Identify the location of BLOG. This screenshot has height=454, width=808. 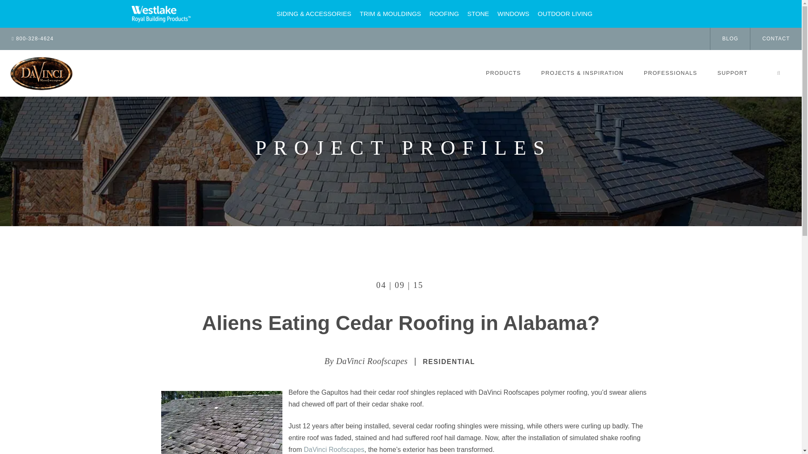
(730, 39).